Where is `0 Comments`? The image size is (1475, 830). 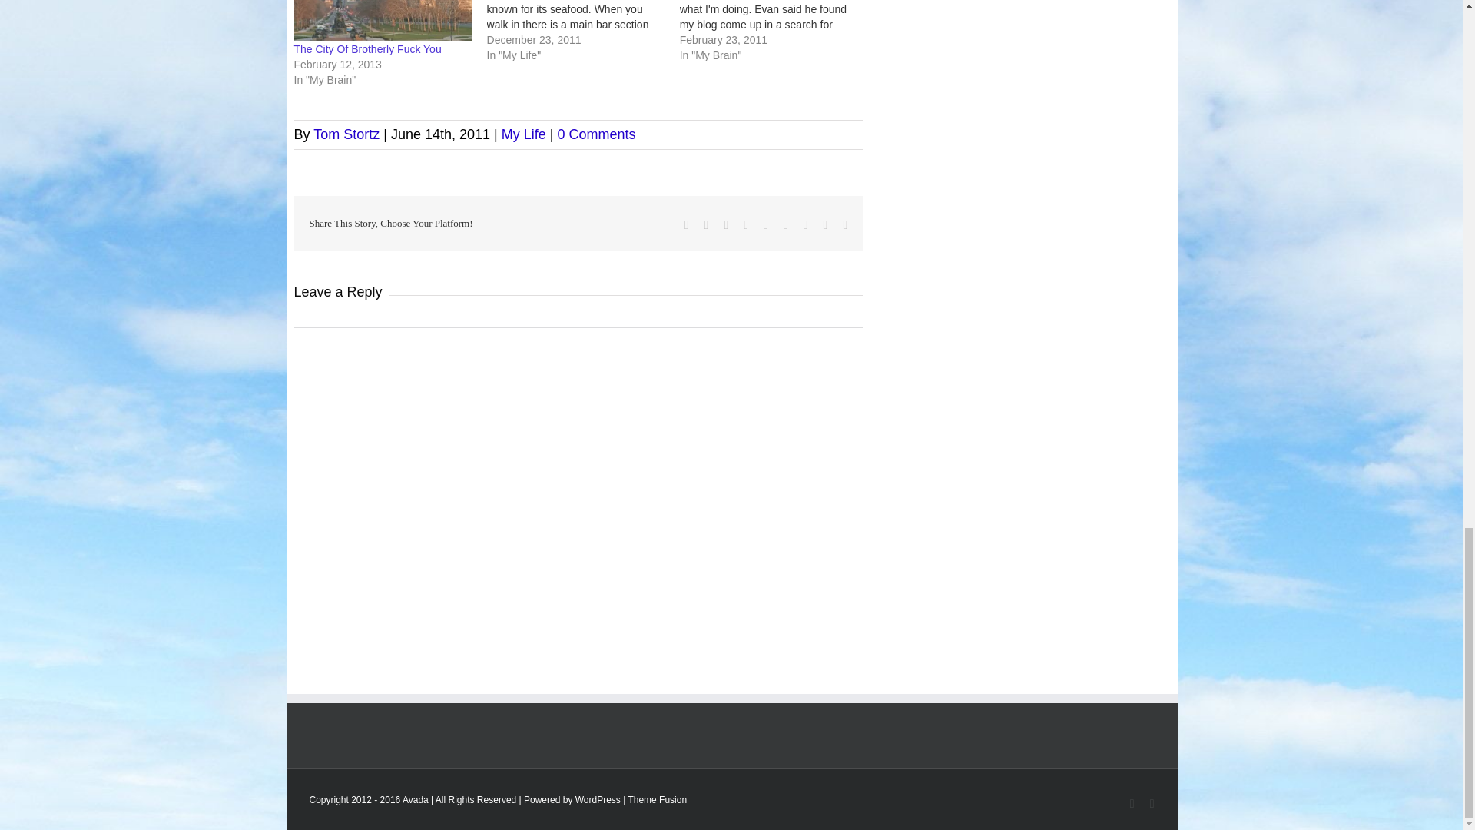 0 Comments is located at coordinates (596, 134).